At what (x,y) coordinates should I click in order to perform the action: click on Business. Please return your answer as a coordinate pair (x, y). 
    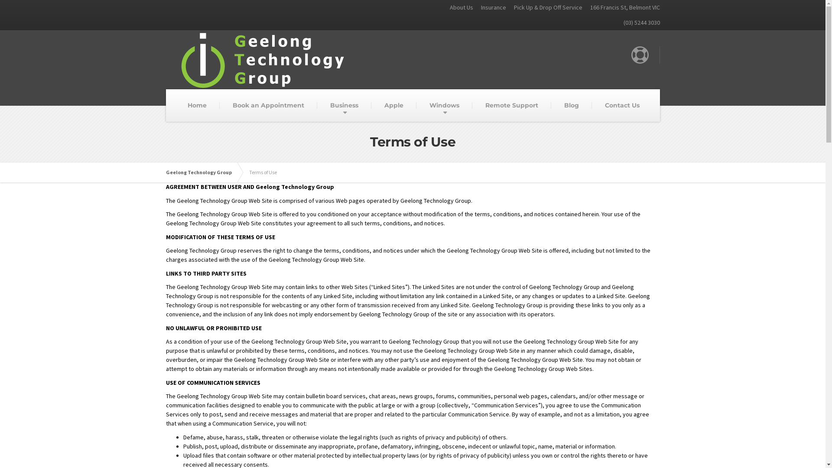
    Looking at the image, I should click on (344, 106).